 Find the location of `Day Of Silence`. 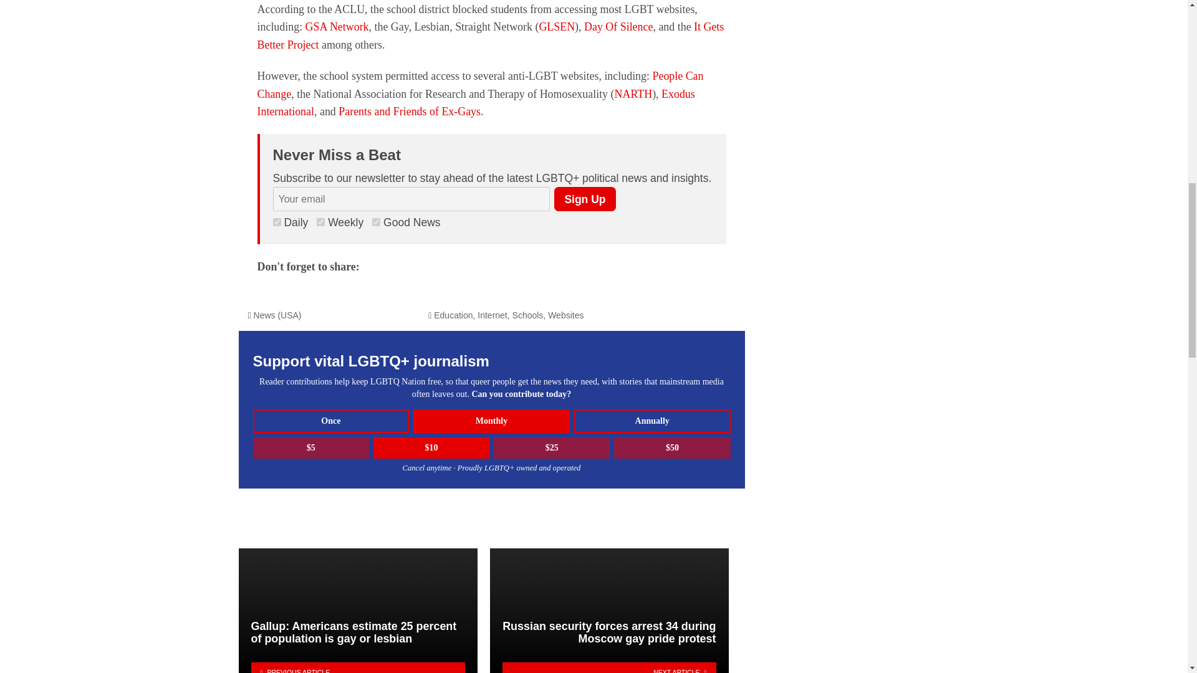

Day Of Silence is located at coordinates (618, 26).